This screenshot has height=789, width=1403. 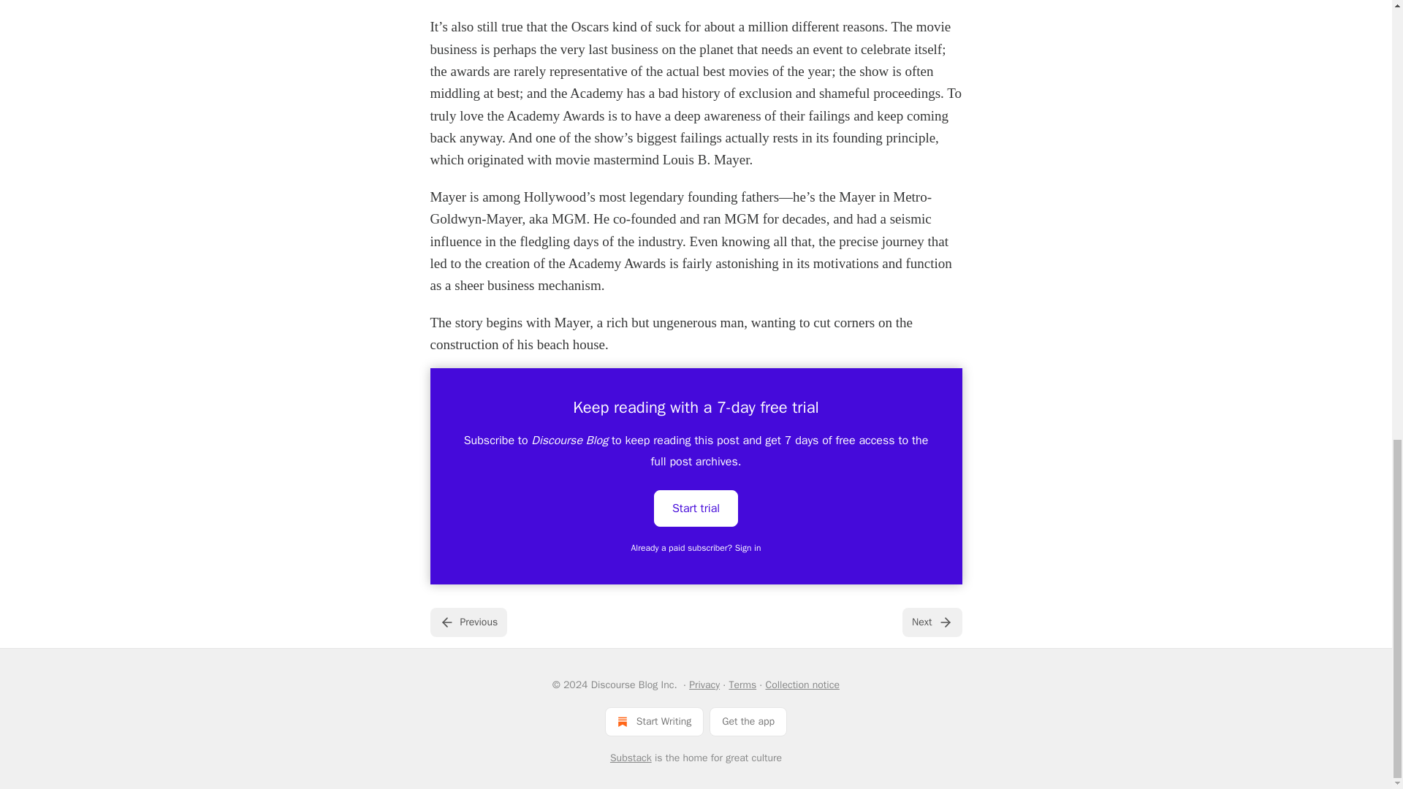 I want to click on Collection notice, so click(x=802, y=685).